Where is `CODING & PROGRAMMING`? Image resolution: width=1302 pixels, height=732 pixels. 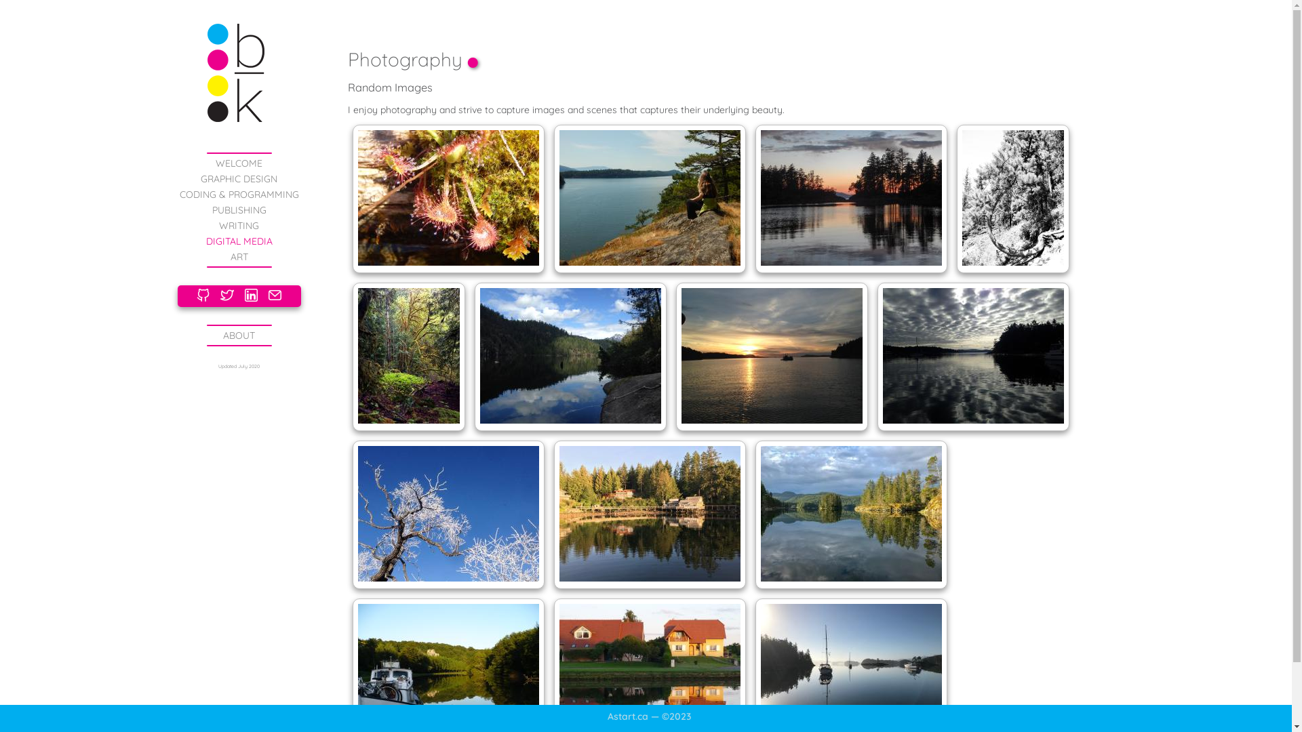
CODING & PROGRAMMING is located at coordinates (239, 195).